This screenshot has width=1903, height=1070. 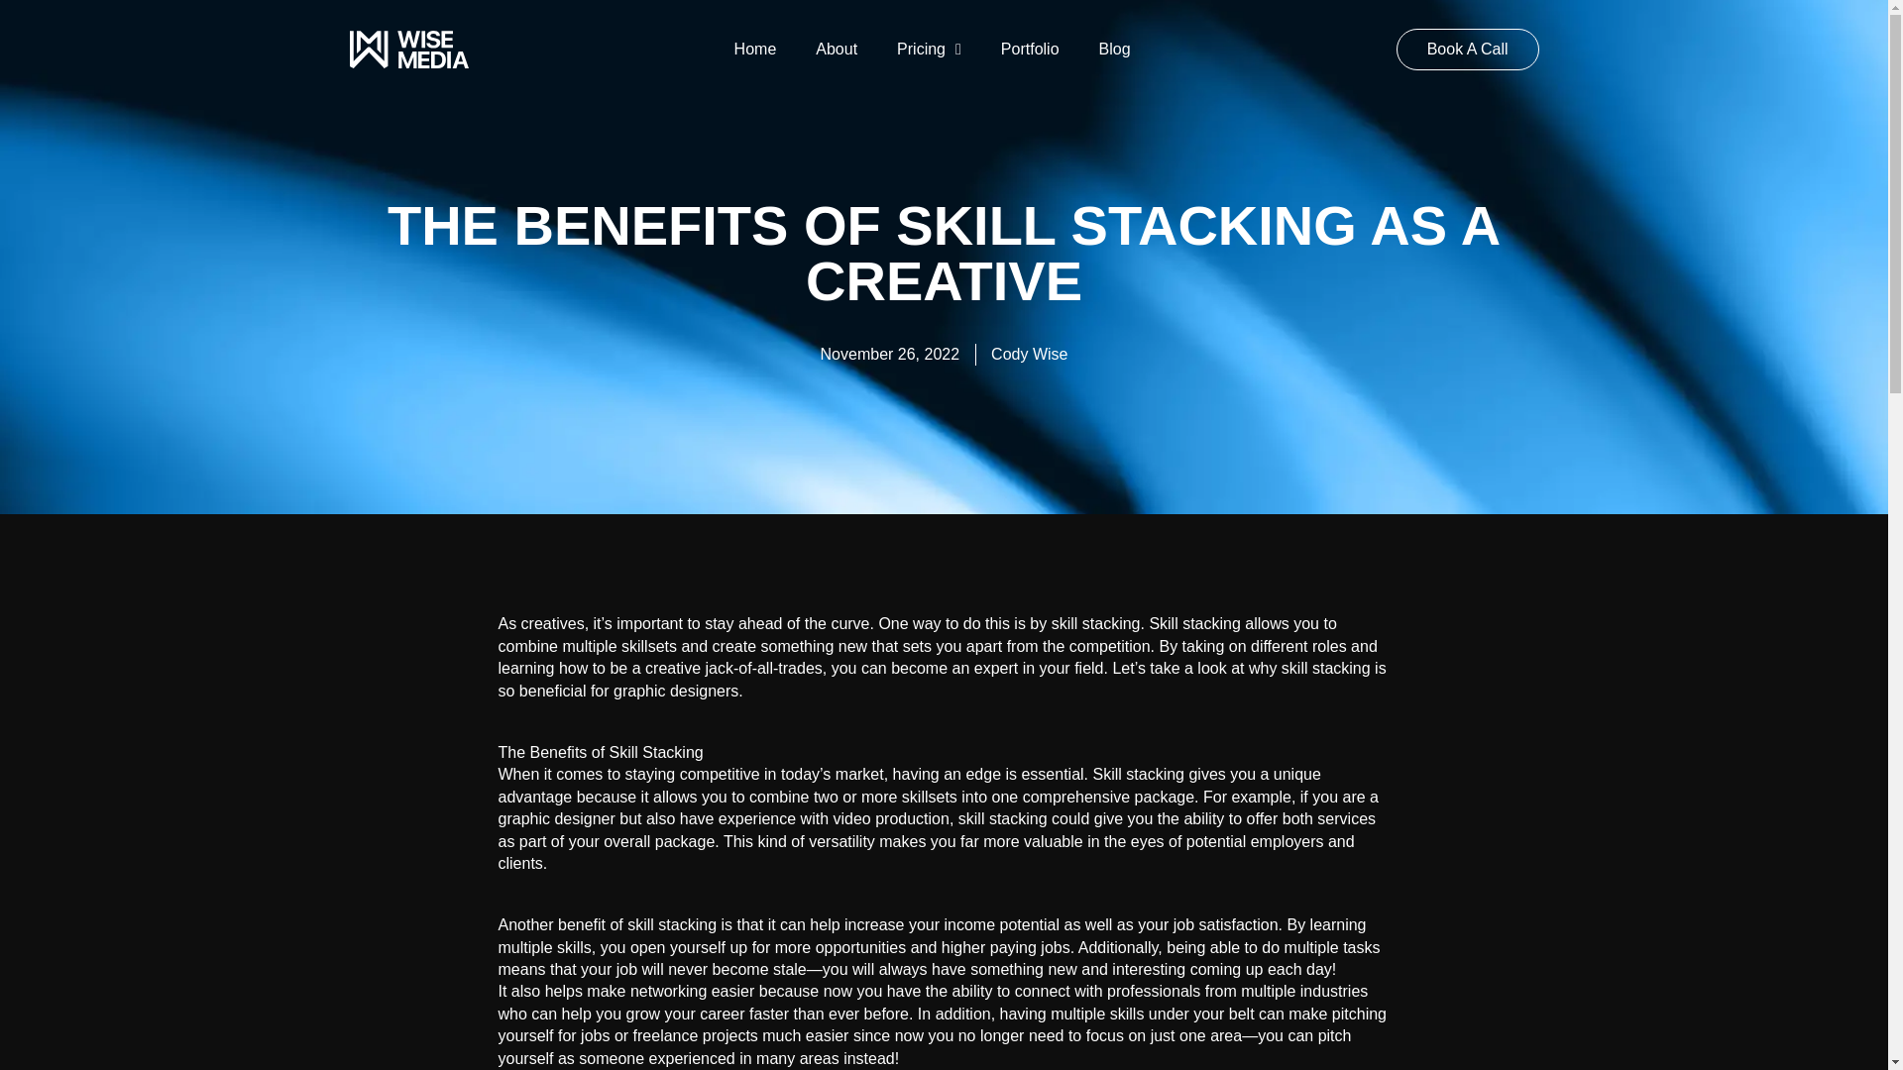 I want to click on About, so click(x=837, y=50).